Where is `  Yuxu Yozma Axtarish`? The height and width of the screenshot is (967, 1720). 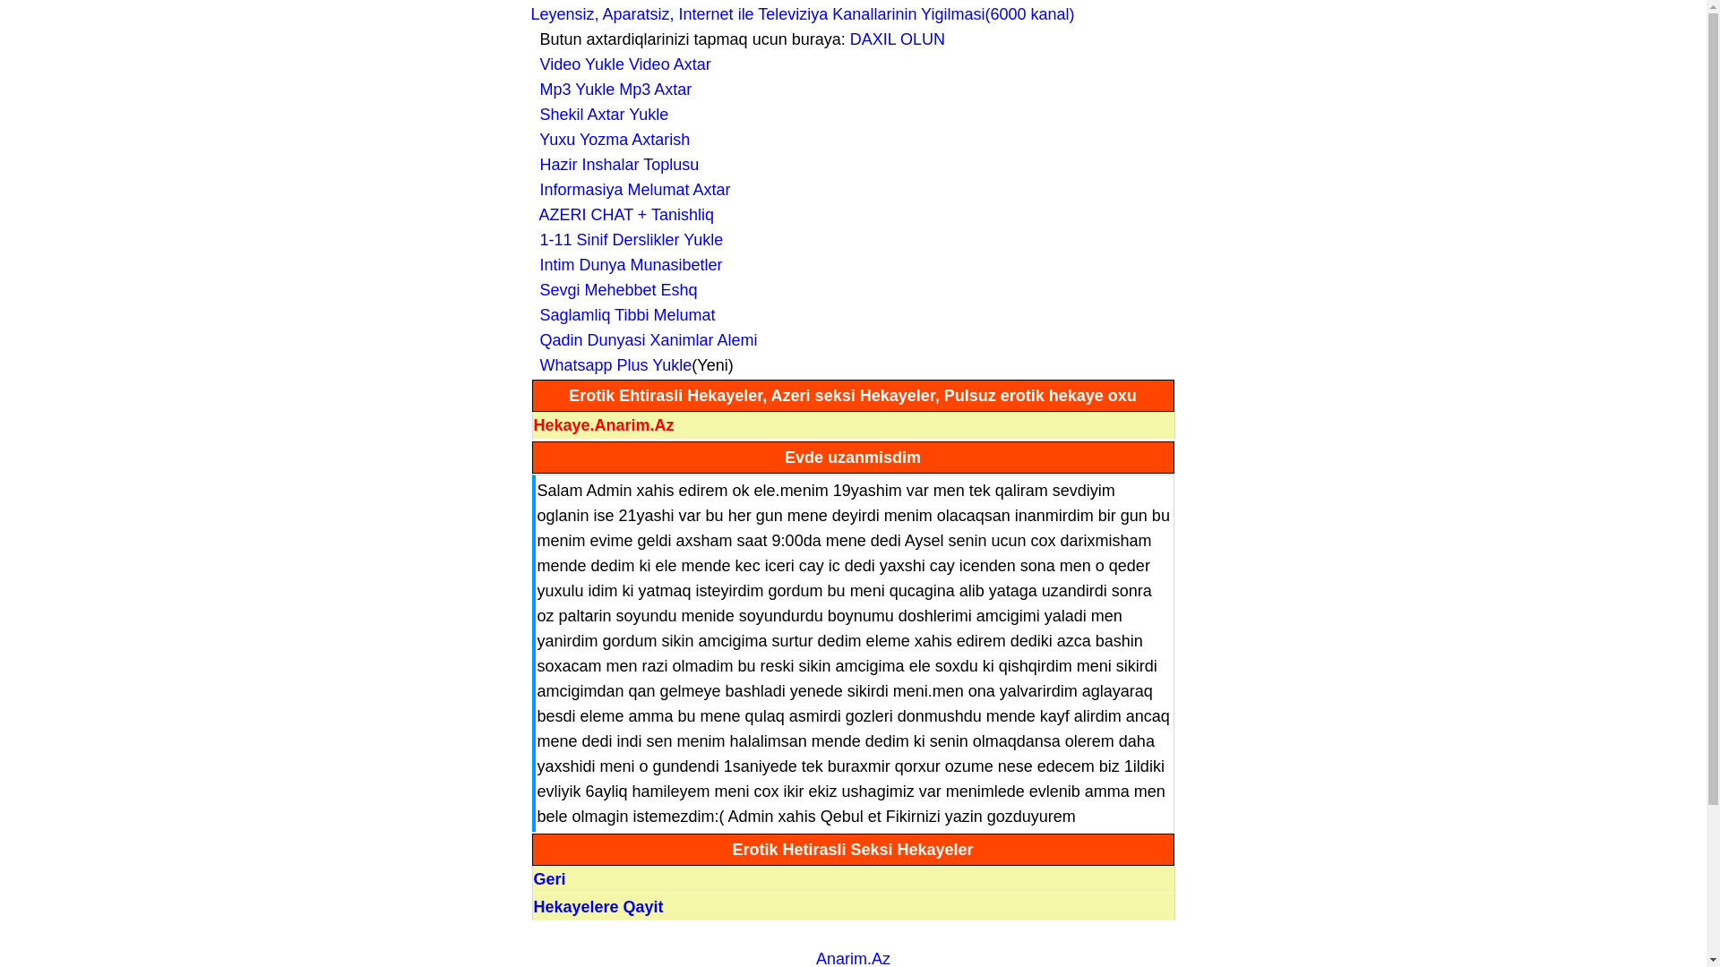   Yuxu Yozma Axtarish is located at coordinates (610, 140).